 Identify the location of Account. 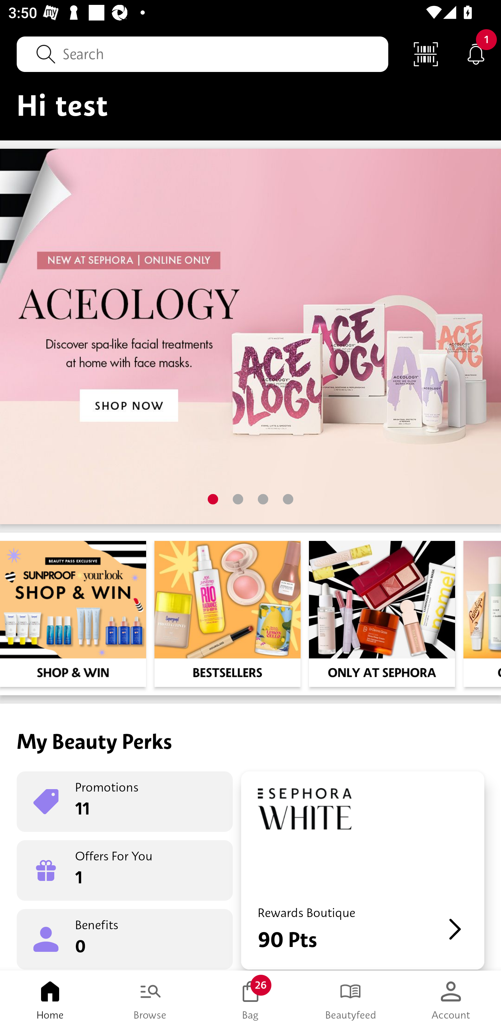
(451, 1000).